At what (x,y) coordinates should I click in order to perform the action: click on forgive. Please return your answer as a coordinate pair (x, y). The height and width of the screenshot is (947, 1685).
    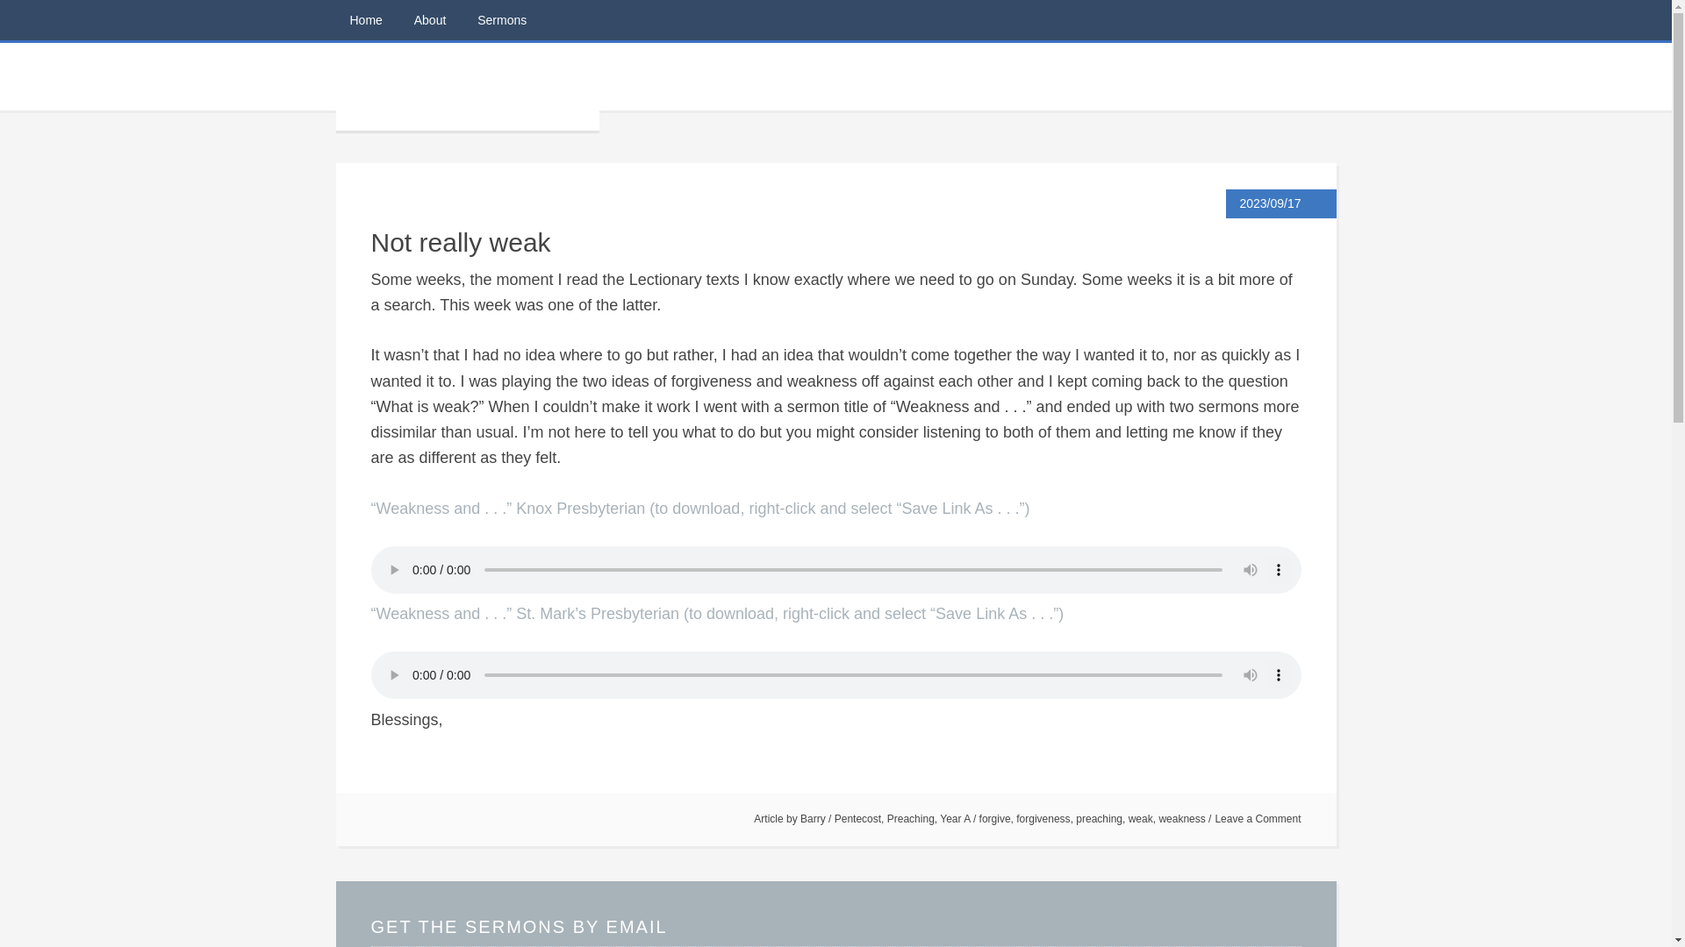
    Looking at the image, I should click on (995, 818).